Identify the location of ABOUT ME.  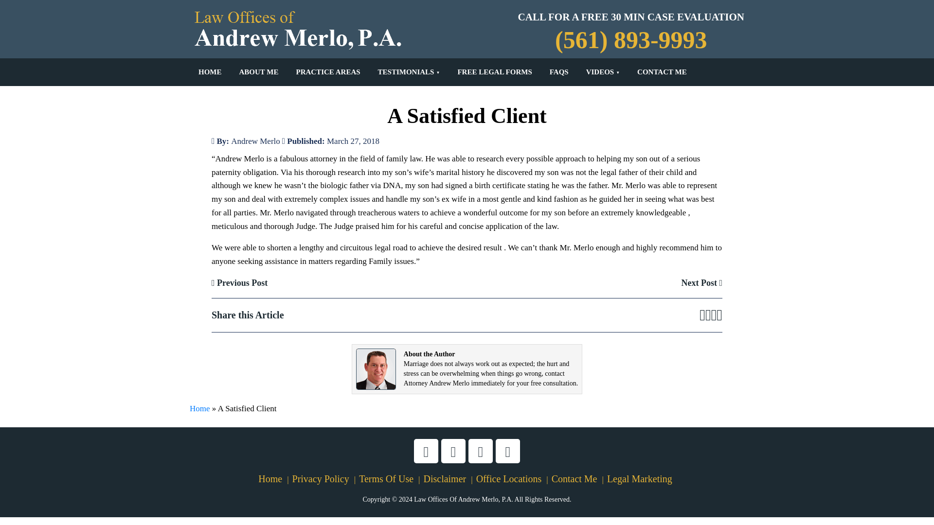
(259, 72).